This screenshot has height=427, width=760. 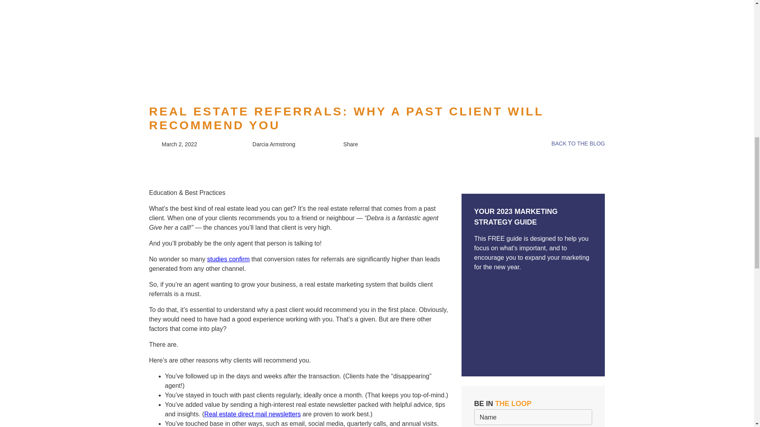 I want to click on Real estate direct mail newsletters, so click(x=253, y=414).